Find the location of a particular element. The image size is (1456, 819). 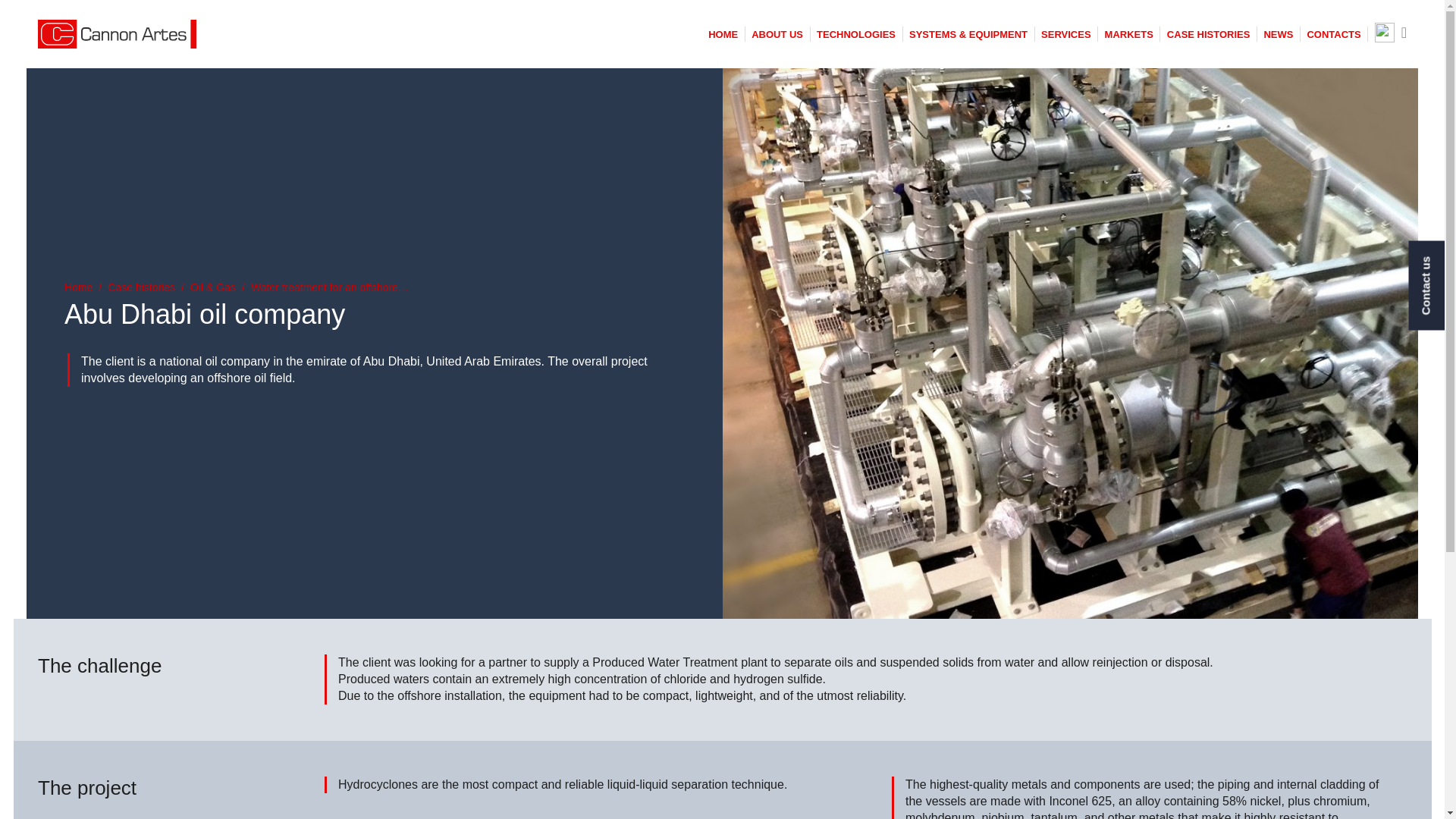

Case histories is located at coordinates (141, 287).